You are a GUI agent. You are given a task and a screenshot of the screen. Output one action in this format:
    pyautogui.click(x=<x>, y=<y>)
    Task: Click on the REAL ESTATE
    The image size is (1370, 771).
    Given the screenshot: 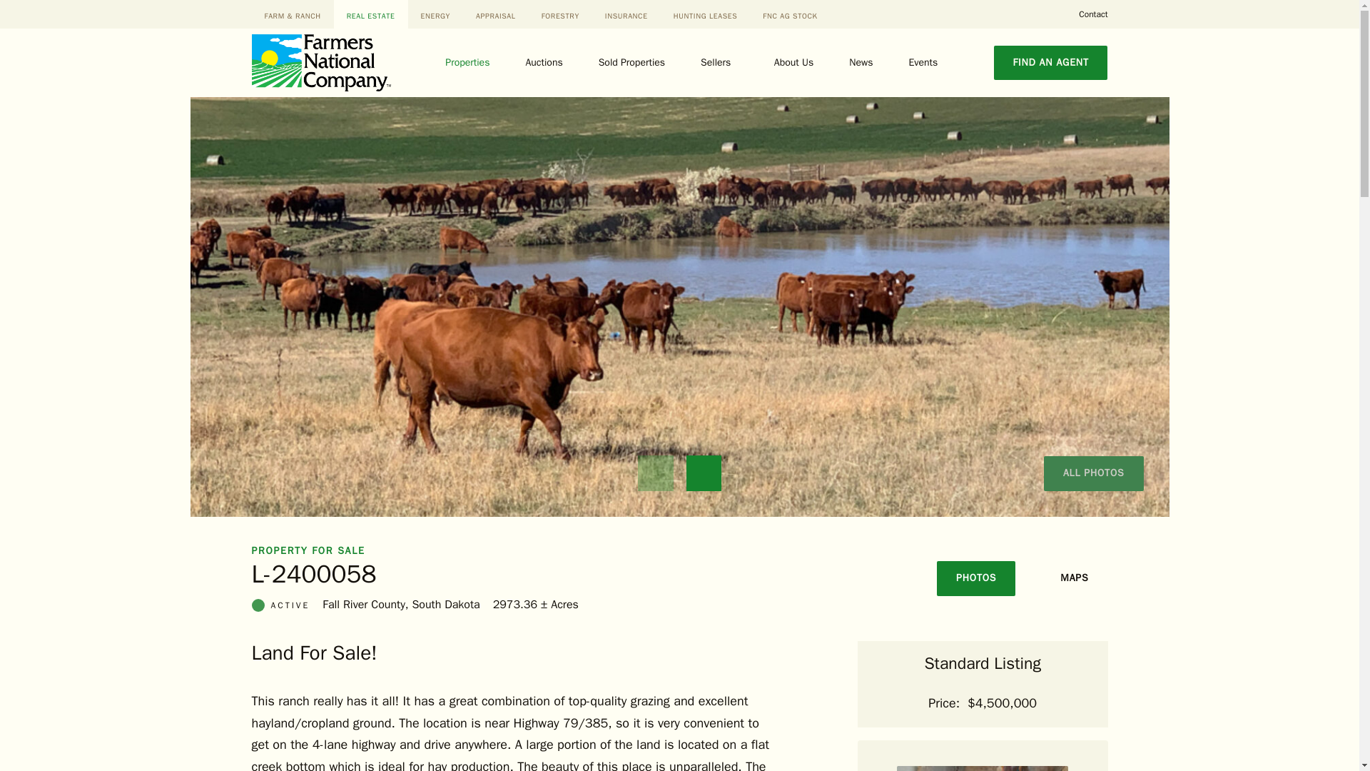 What is the action you would take?
    pyautogui.click(x=371, y=16)
    